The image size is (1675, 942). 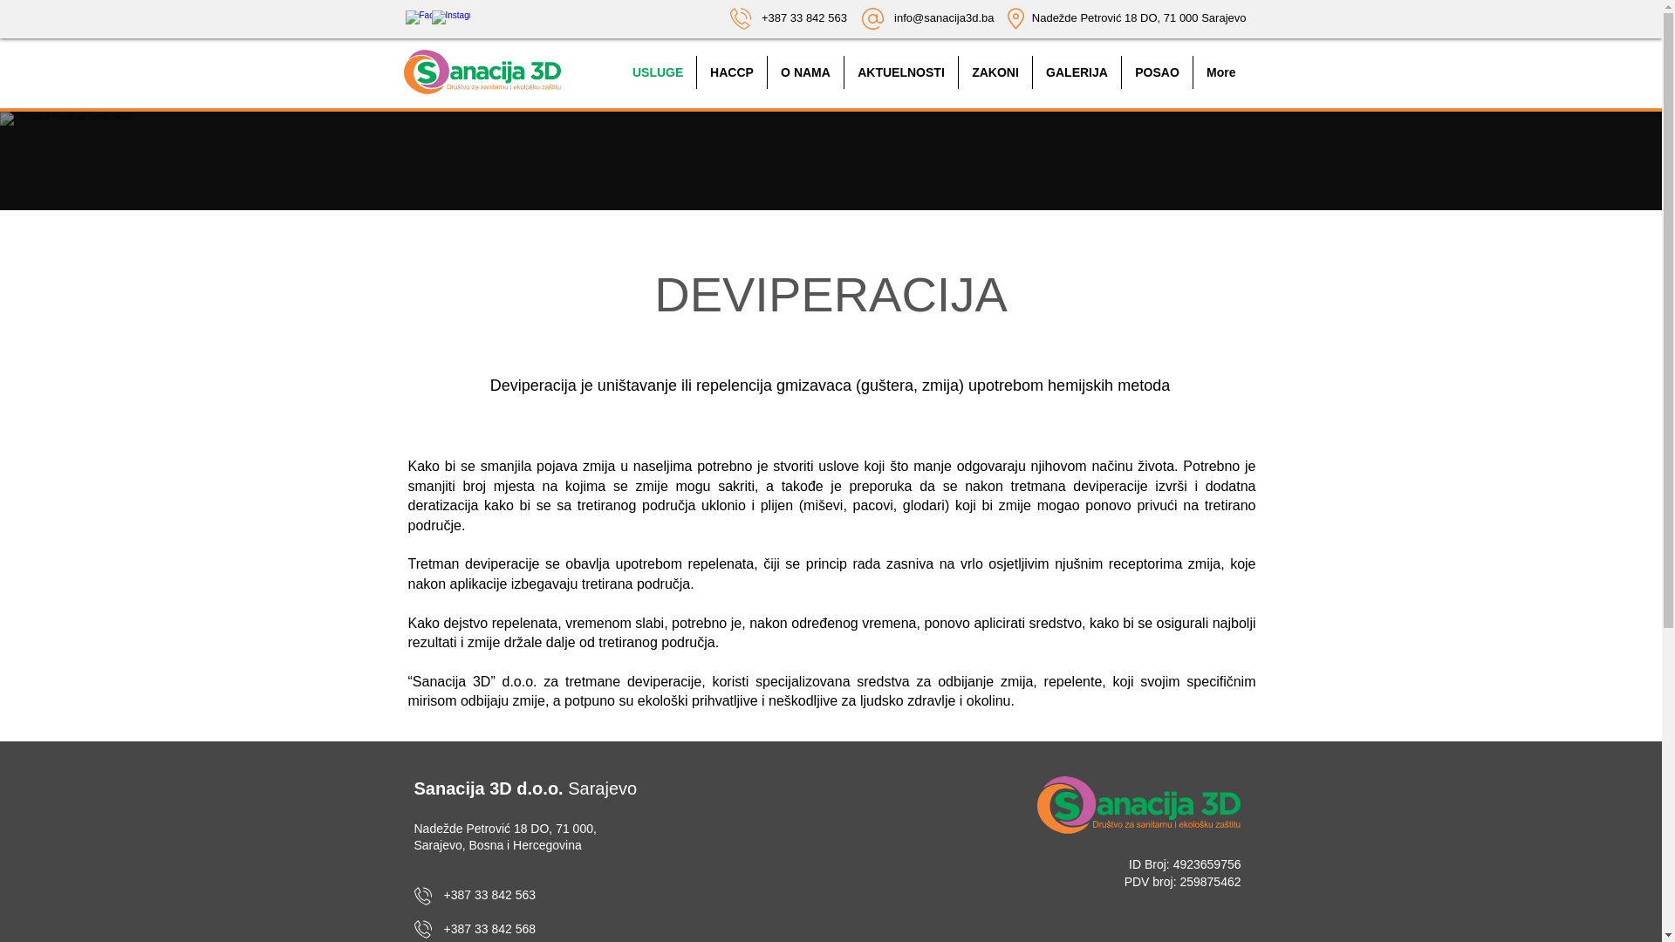 I want to click on AKTUELNOSTI, so click(x=901, y=72).